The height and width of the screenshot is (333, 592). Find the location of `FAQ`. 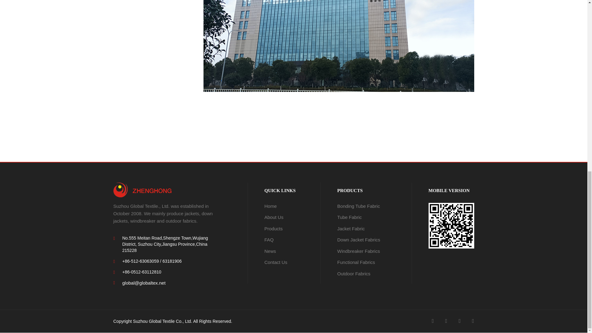

FAQ is located at coordinates (269, 240).